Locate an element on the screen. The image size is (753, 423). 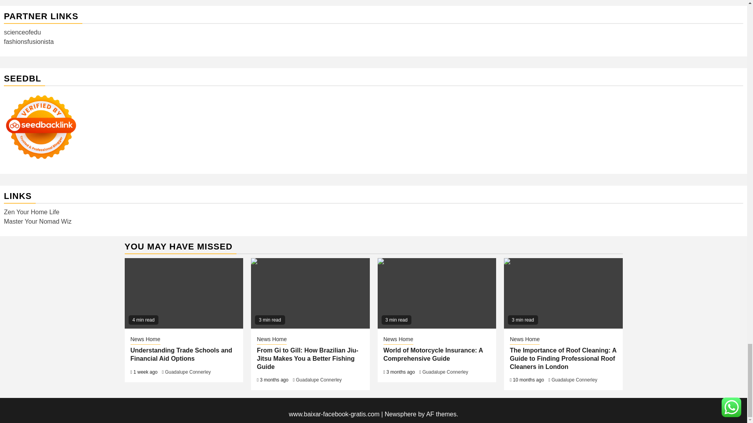
World of Motorcycle Insurance: A Comprehensive Guide is located at coordinates (437, 293).